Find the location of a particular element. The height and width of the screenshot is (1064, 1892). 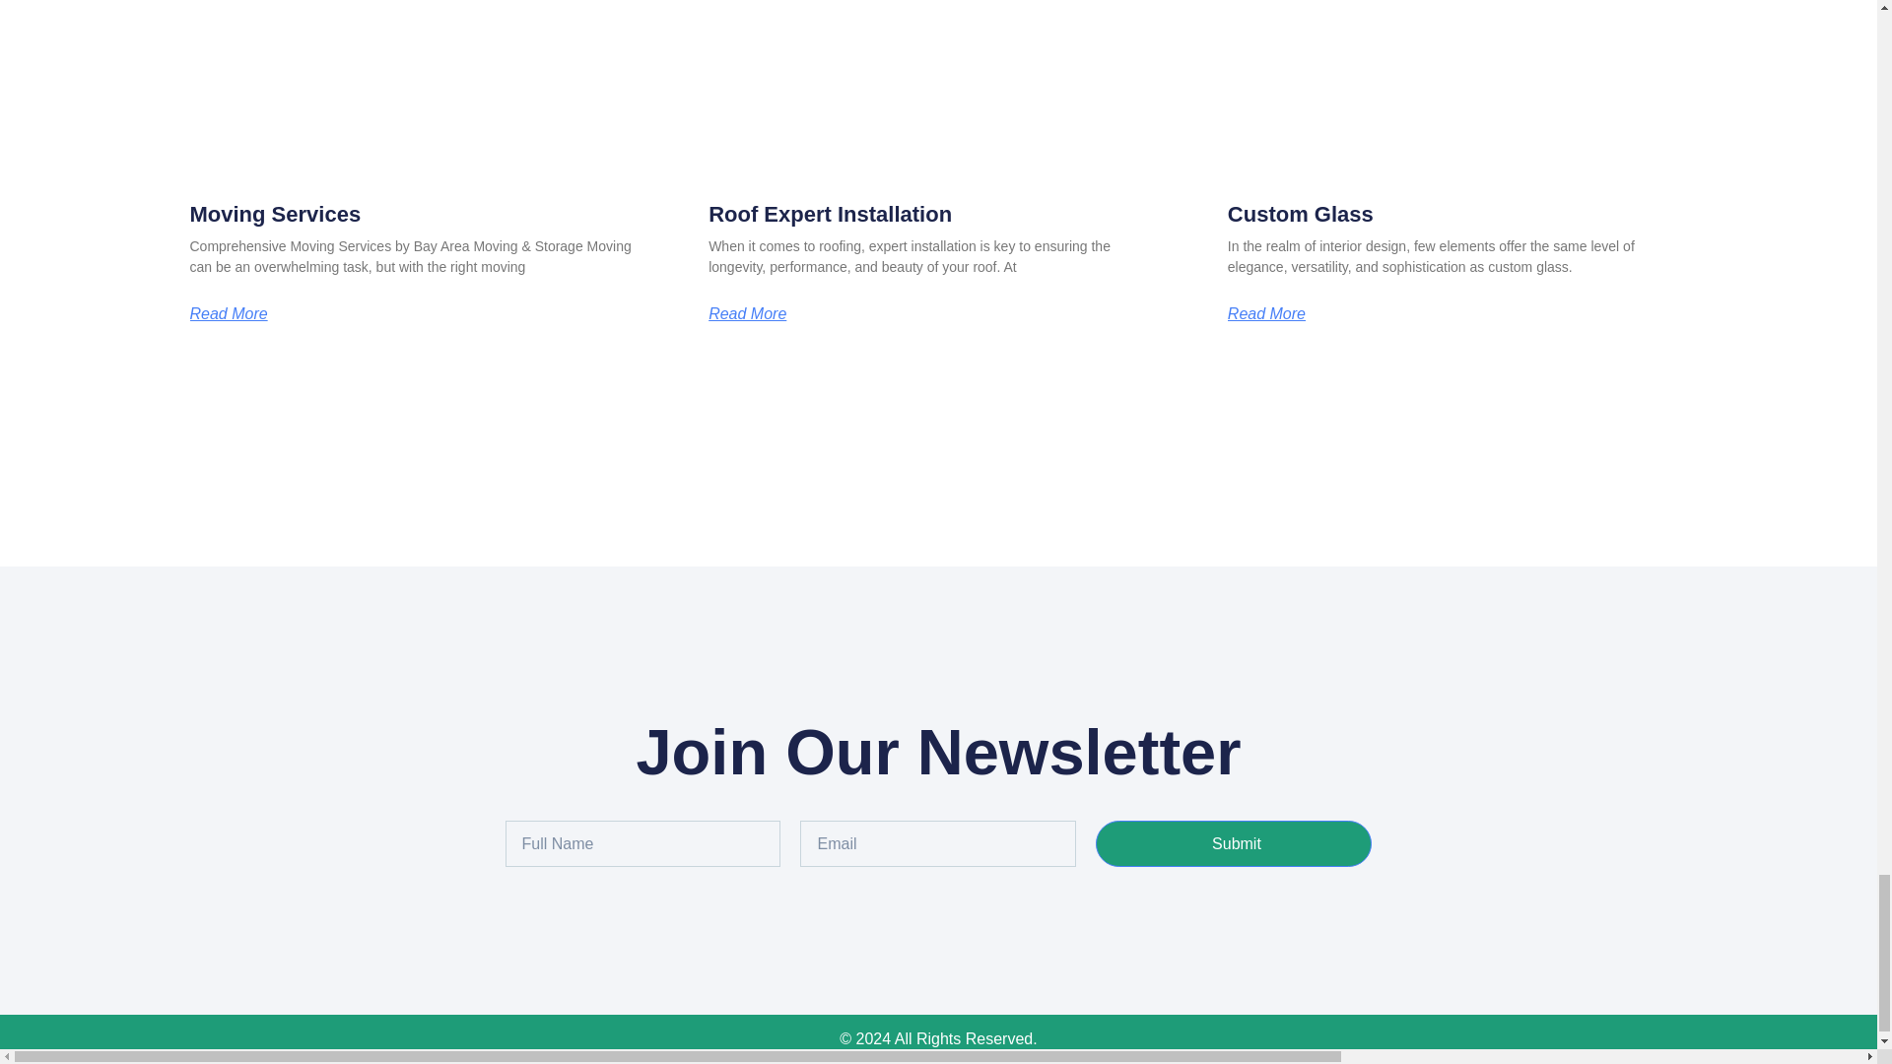

Moving Services is located at coordinates (275, 215).